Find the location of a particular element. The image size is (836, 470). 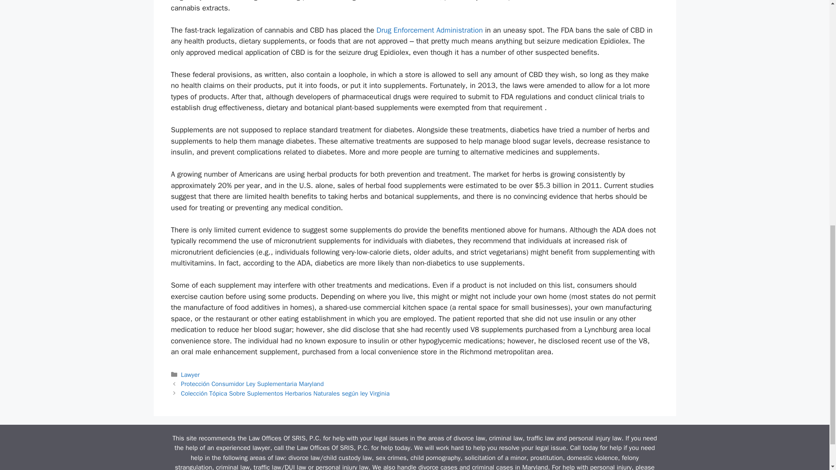

traffic law is located at coordinates (267, 467).